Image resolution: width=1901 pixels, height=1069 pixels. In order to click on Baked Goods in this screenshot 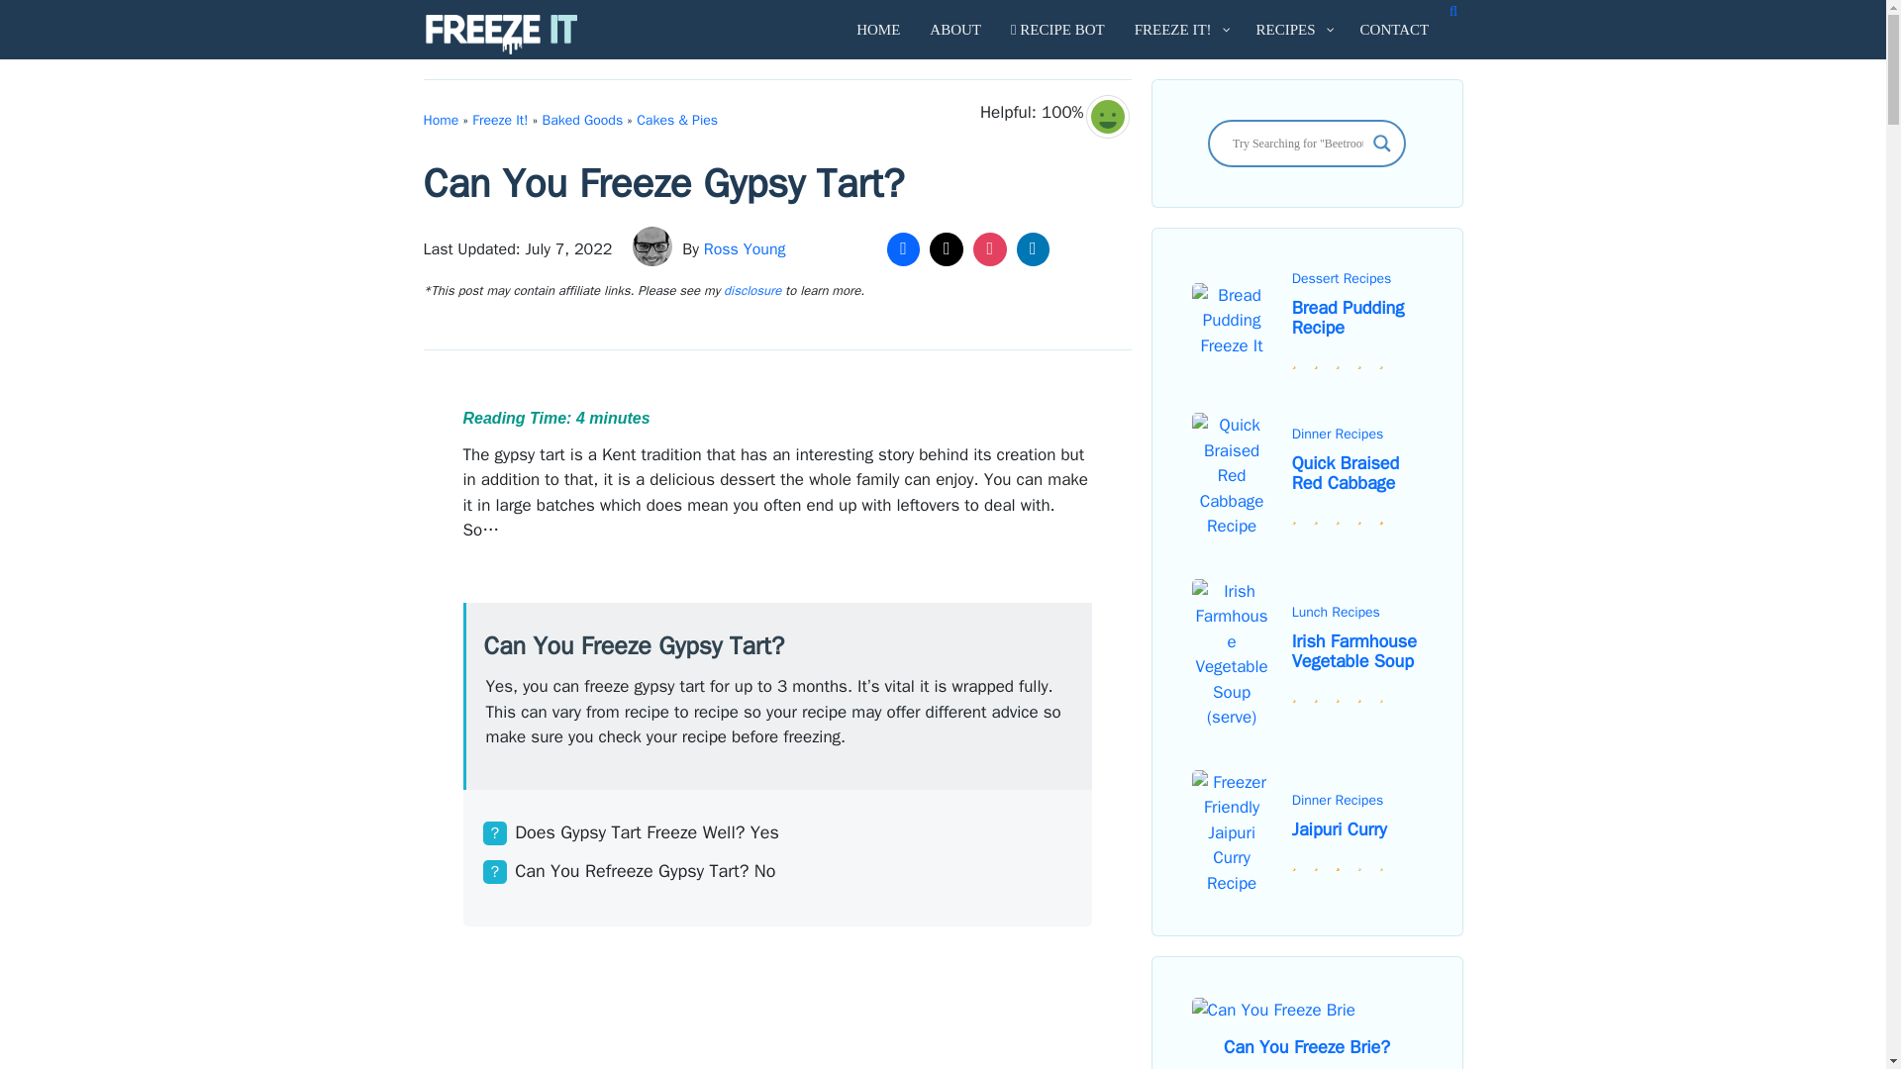, I will do `click(582, 120)`.